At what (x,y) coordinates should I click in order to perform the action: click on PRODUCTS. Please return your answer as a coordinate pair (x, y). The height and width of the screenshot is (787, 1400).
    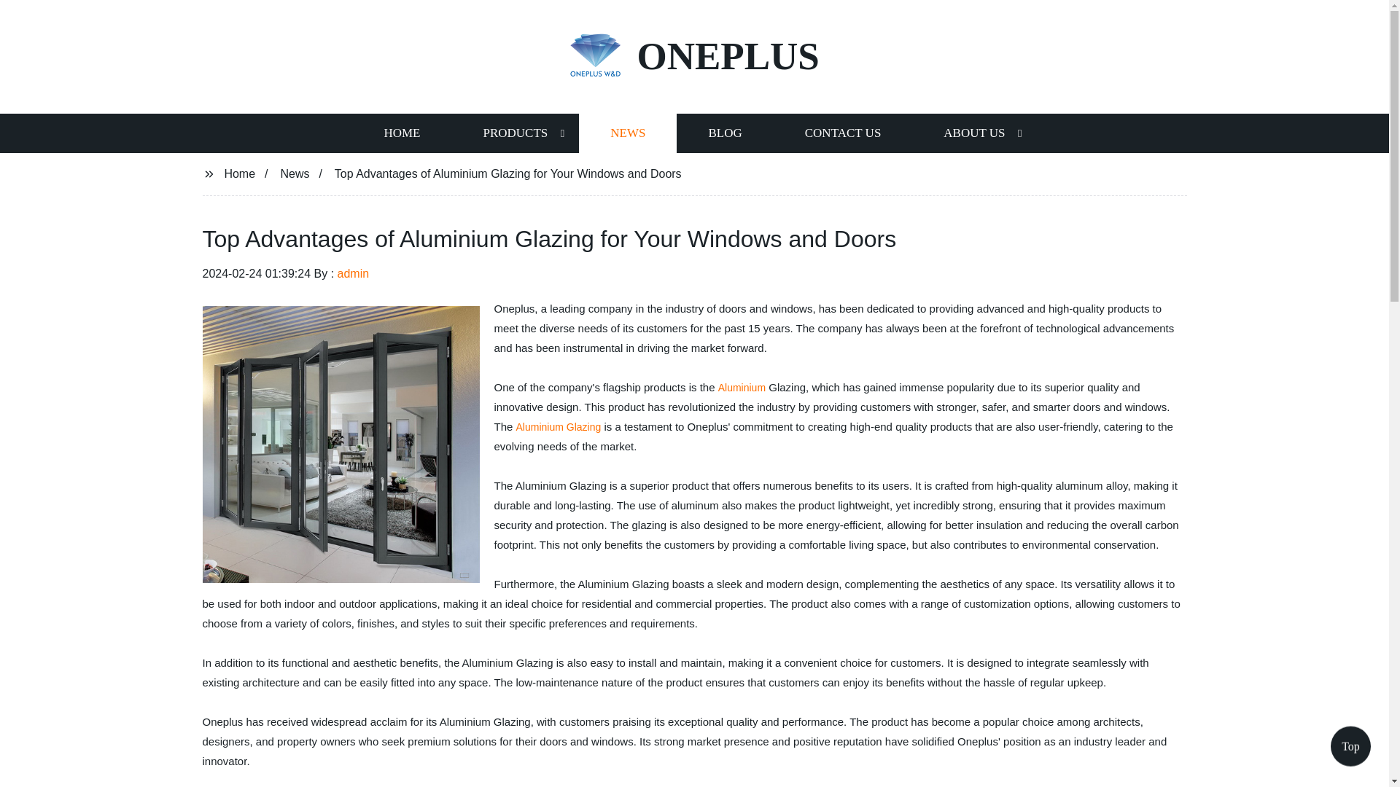
    Looking at the image, I should click on (515, 133).